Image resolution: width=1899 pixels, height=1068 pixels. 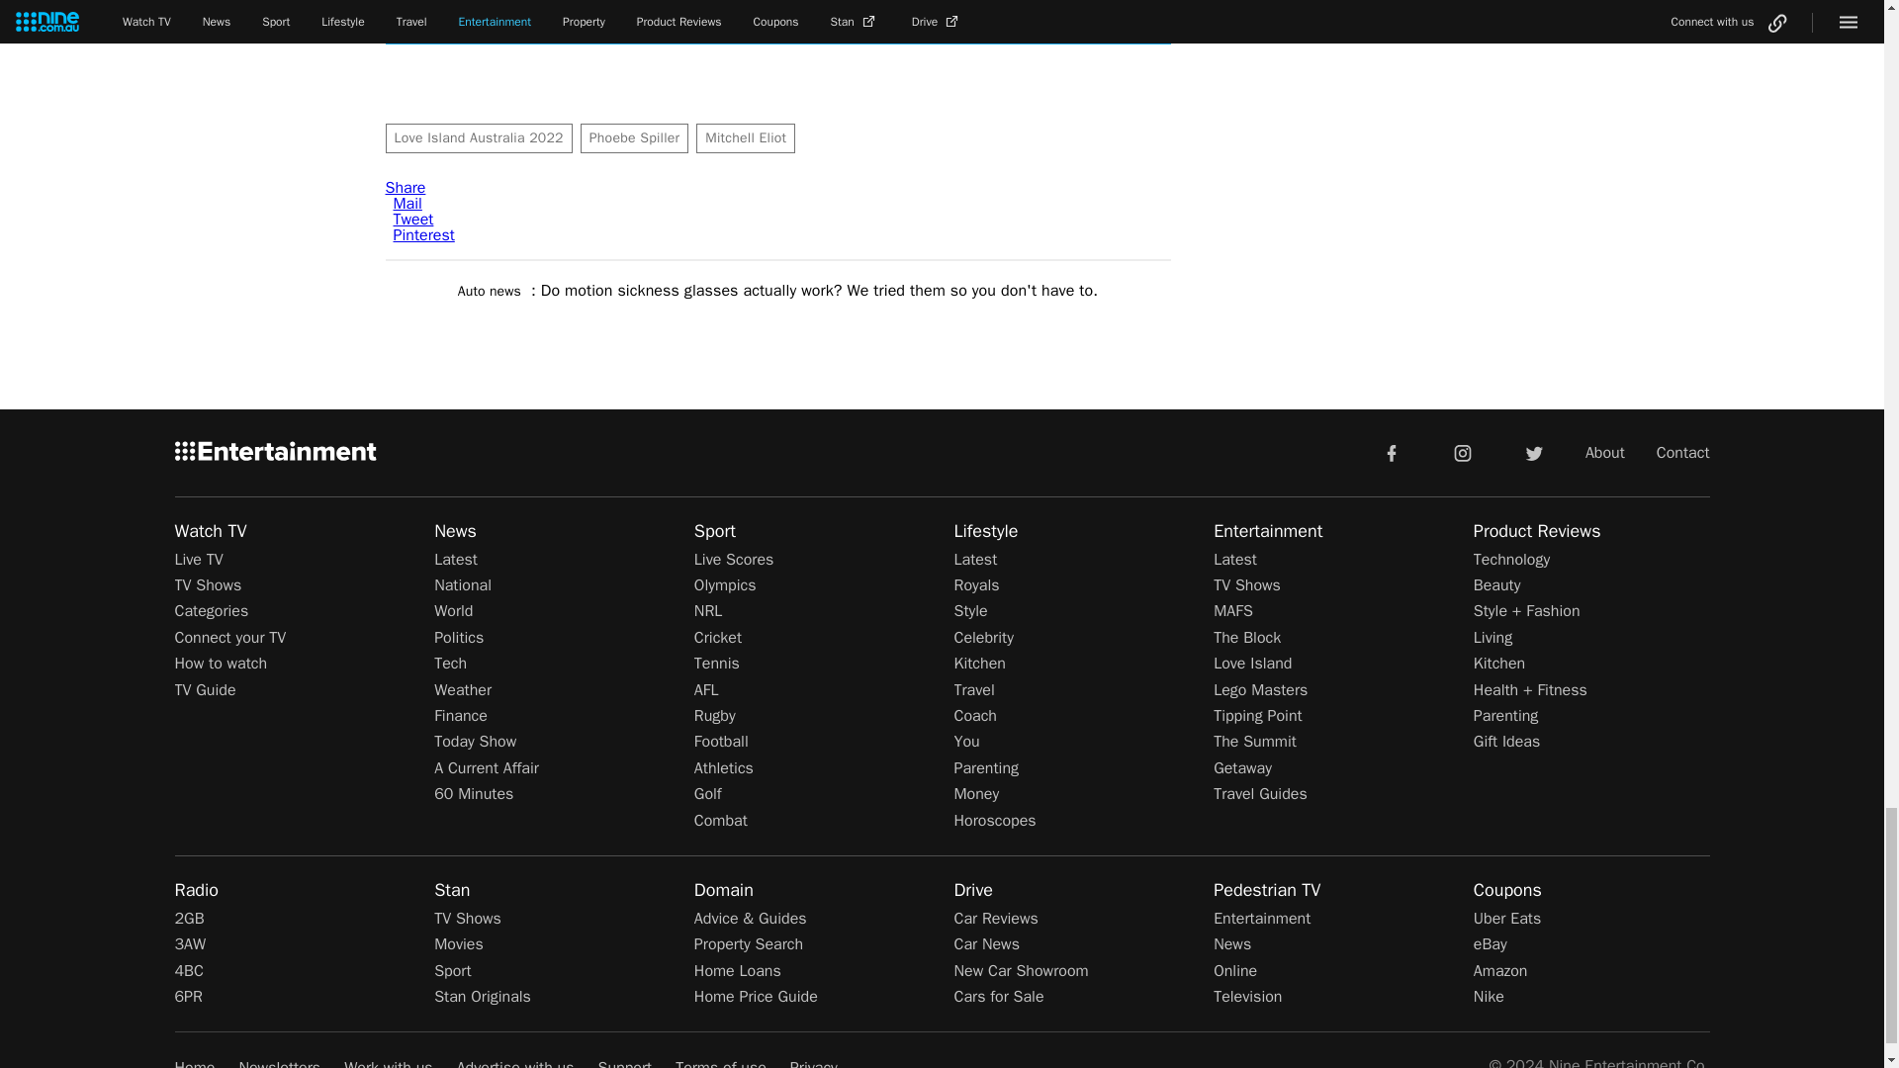 What do you see at coordinates (1463, 452) in the screenshot?
I see `instagram` at bounding box center [1463, 452].